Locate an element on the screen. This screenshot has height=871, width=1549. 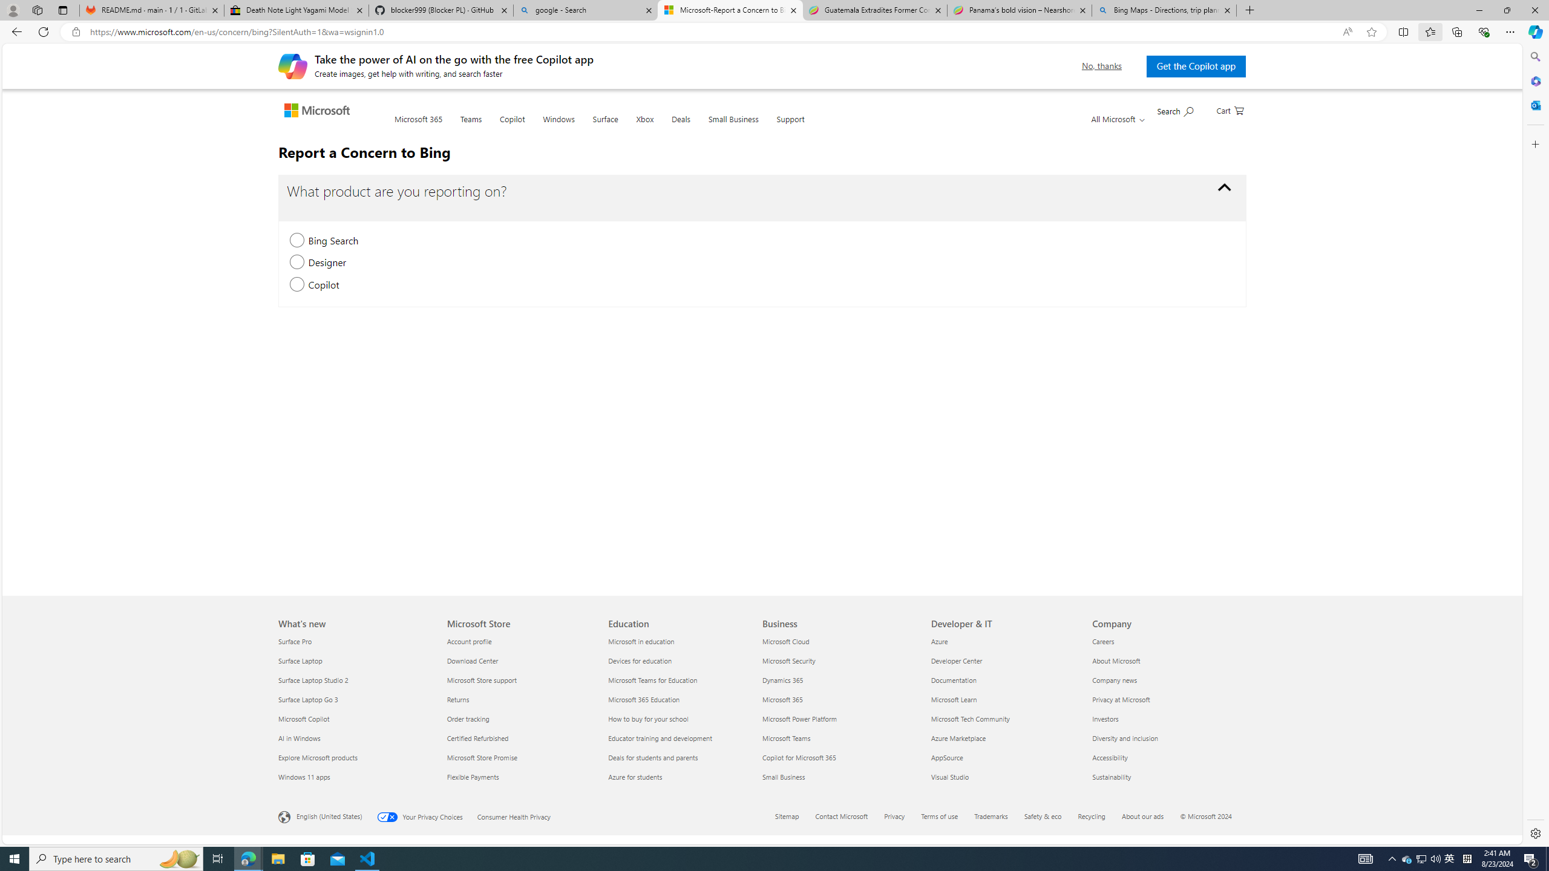
Microsoft Tech Community Developer & IT is located at coordinates (971, 719).